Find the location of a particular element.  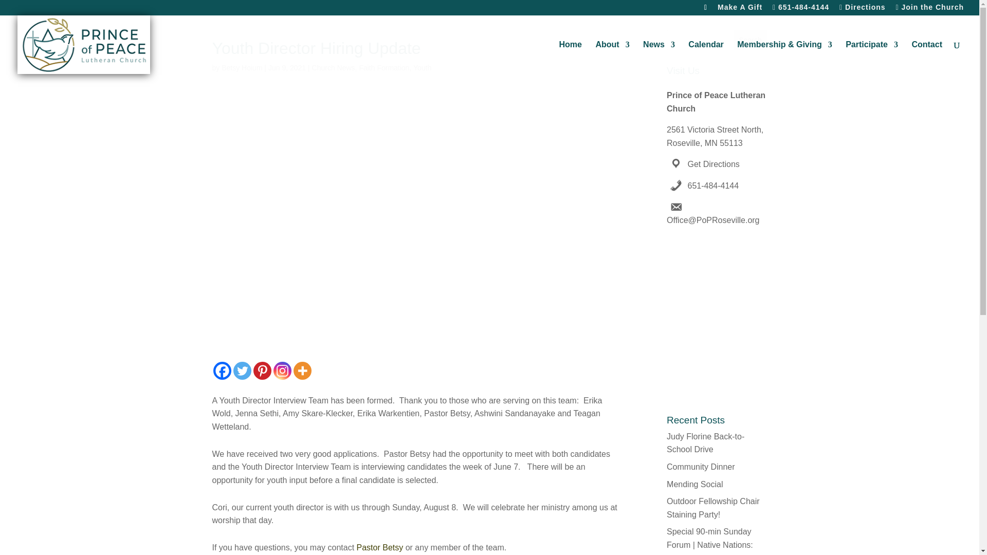

Participate is located at coordinates (872, 57).